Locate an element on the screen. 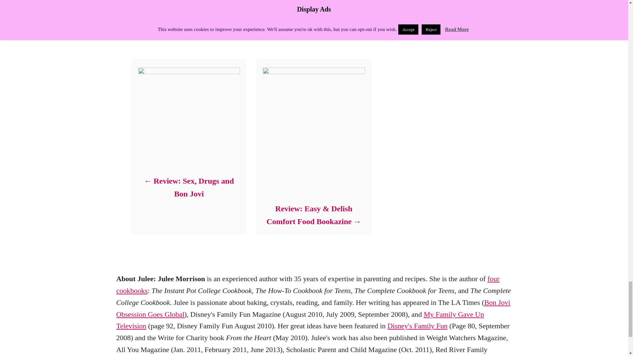 Image resolution: width=633 pixels, height=356 pixels. My Family Gave Up Television is located at coordinates (299, 320).